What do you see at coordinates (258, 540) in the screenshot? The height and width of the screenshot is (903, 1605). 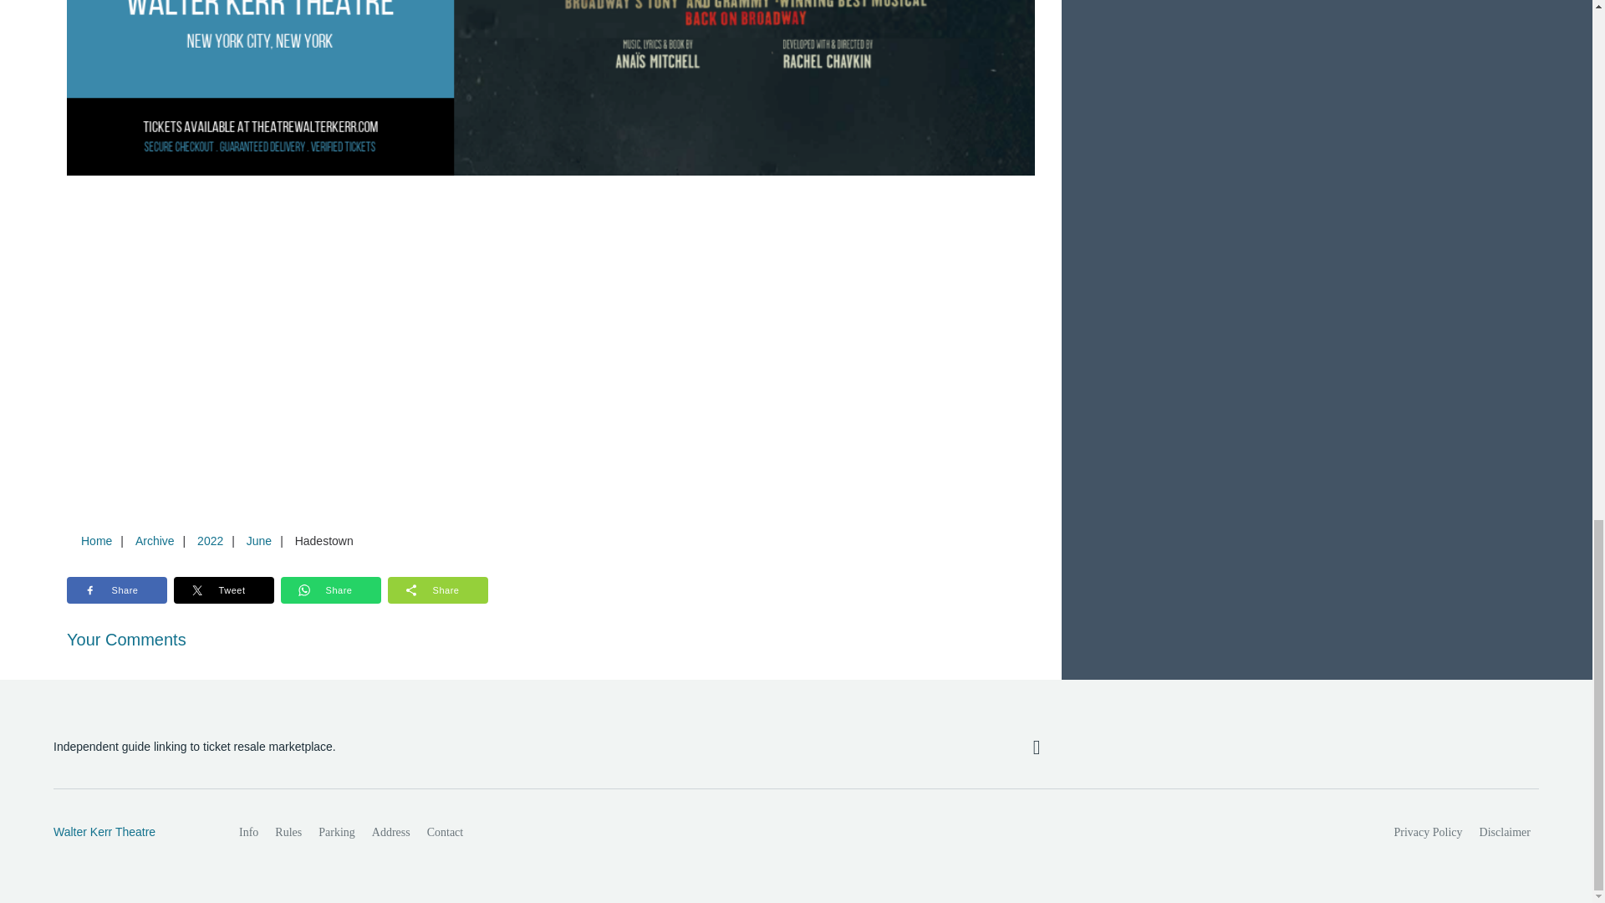 I see `June` at bounding box center [258, 540].